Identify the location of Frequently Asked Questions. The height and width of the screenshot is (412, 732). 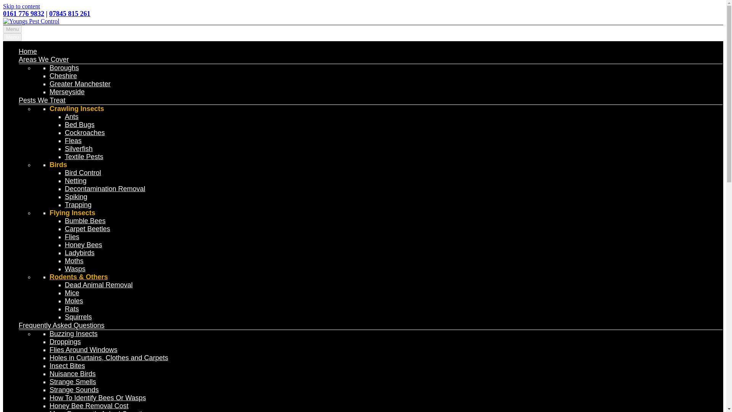
(62, 325).